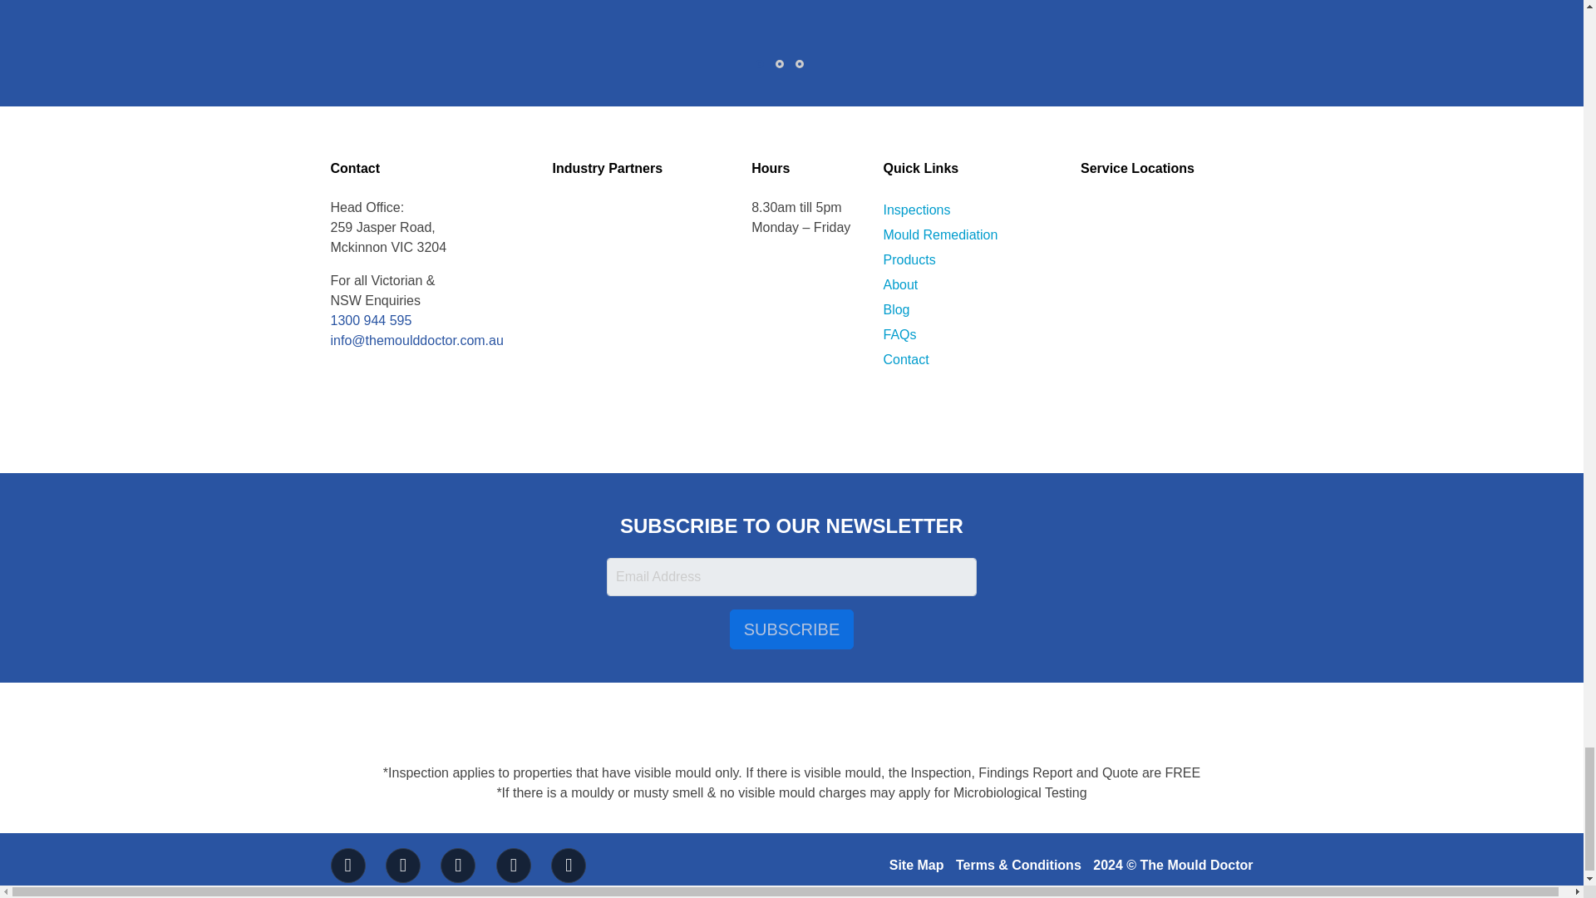  What do you see at coordinates (791, 629) in the screenshot?
I see `SUBSCRIBE` at bounding box center [791, 629].